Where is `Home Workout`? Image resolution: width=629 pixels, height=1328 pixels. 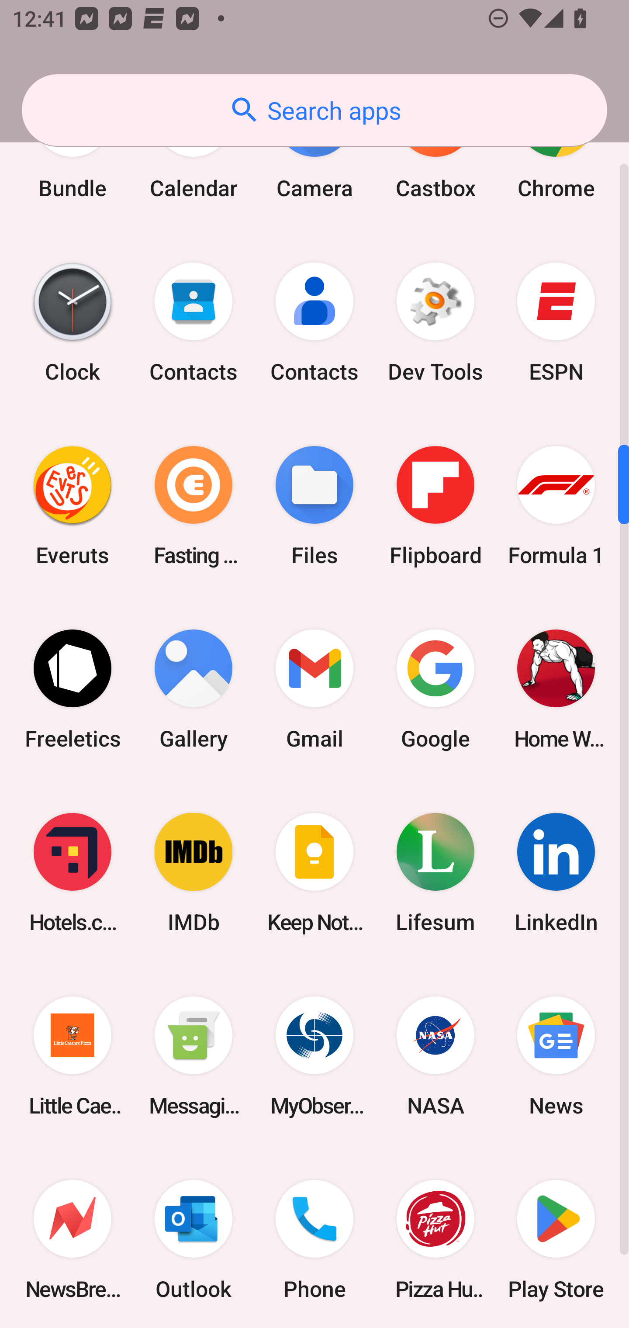
Home Workout is located at coordinates (556, 689).